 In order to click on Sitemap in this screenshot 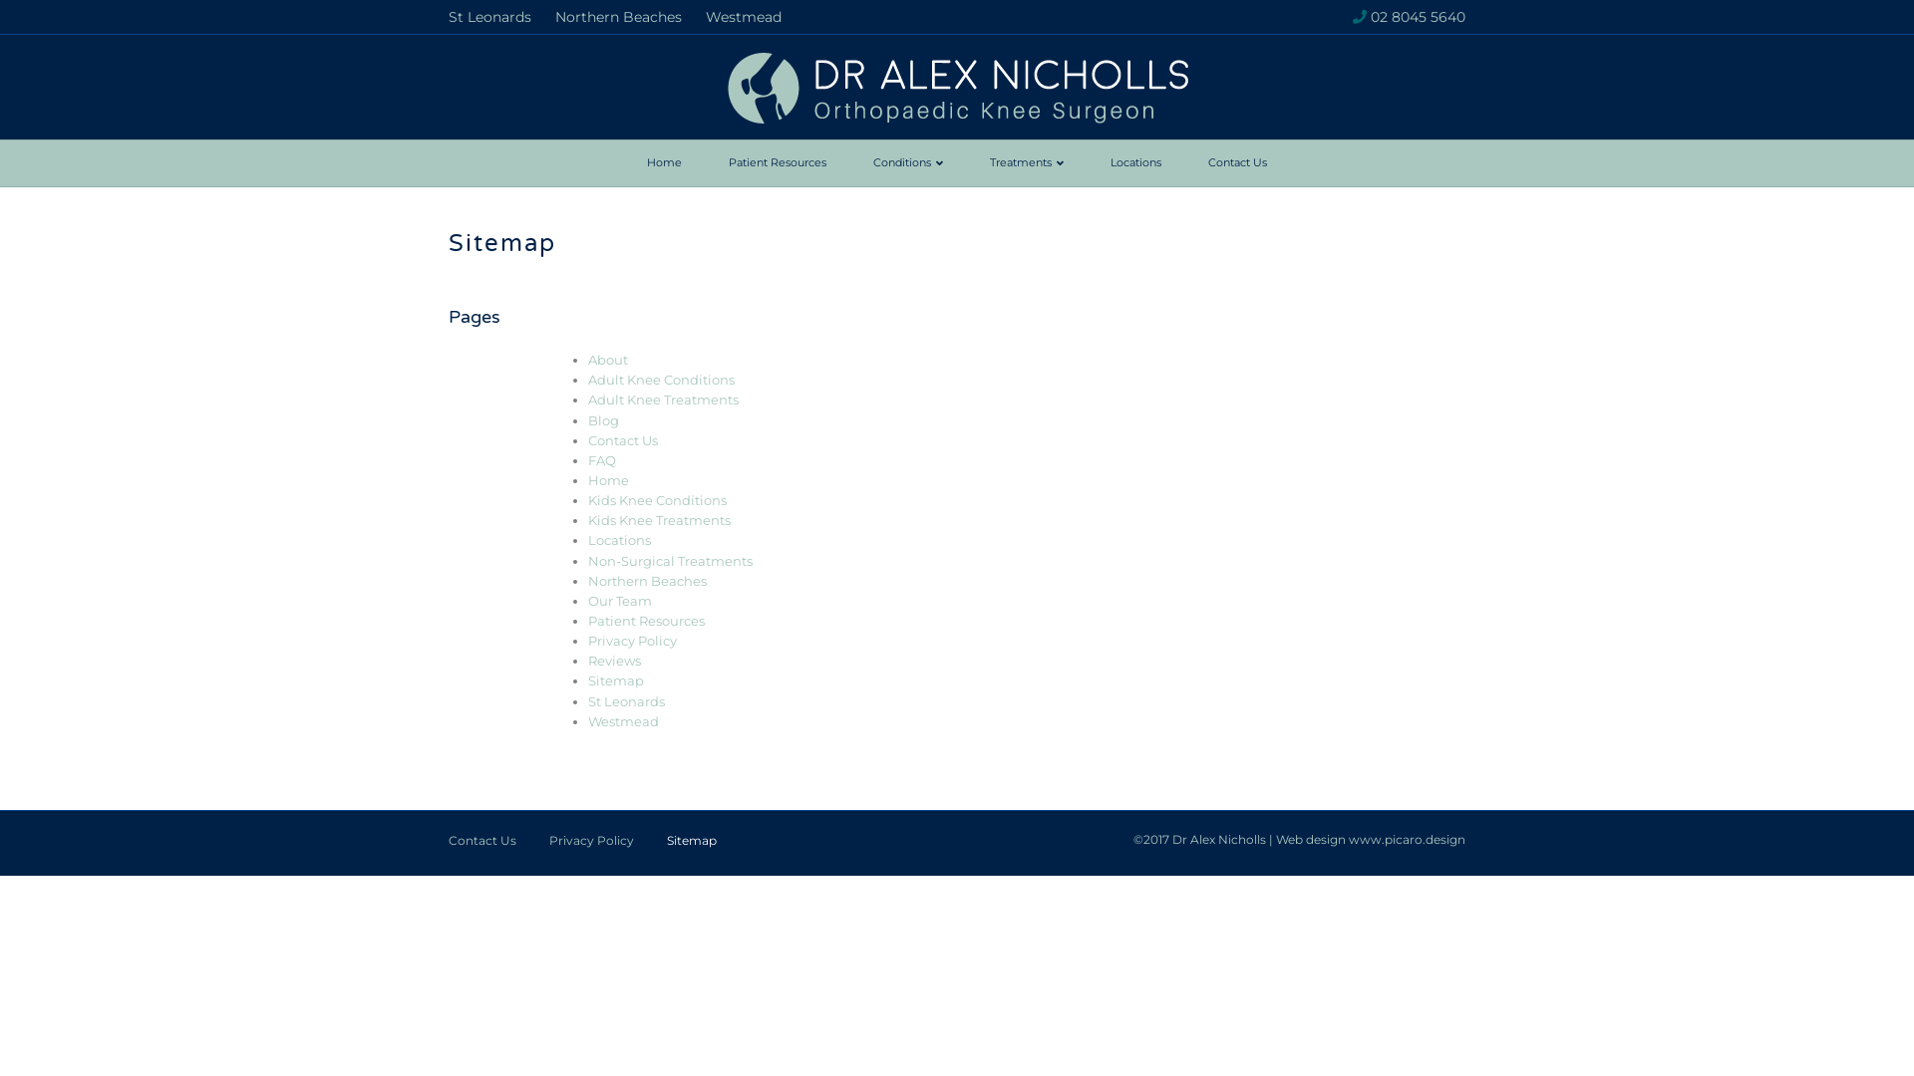, I will do `click(616, 680)`.